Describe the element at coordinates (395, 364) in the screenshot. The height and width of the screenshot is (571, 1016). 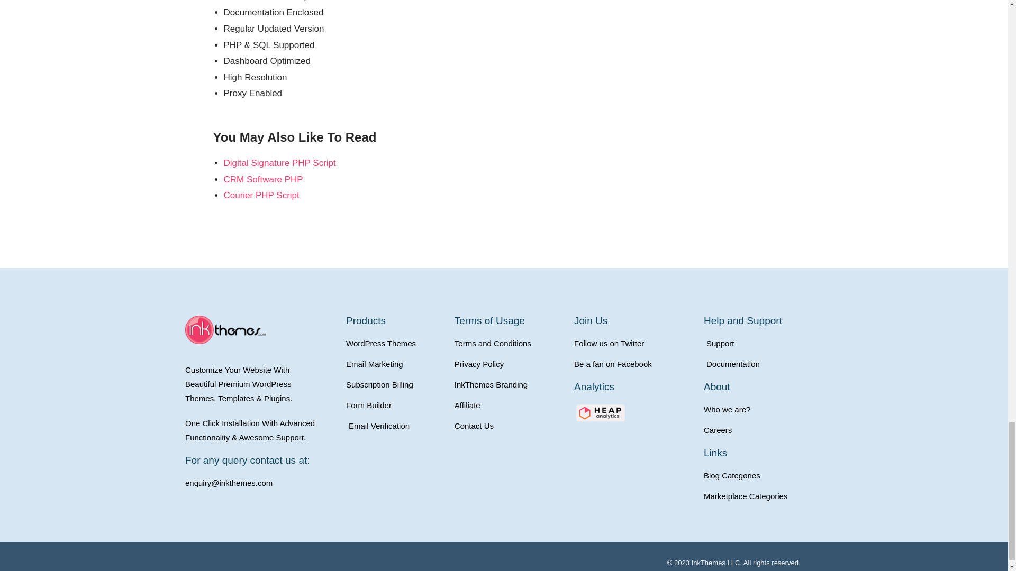
I see `Email Marketing` at that location.